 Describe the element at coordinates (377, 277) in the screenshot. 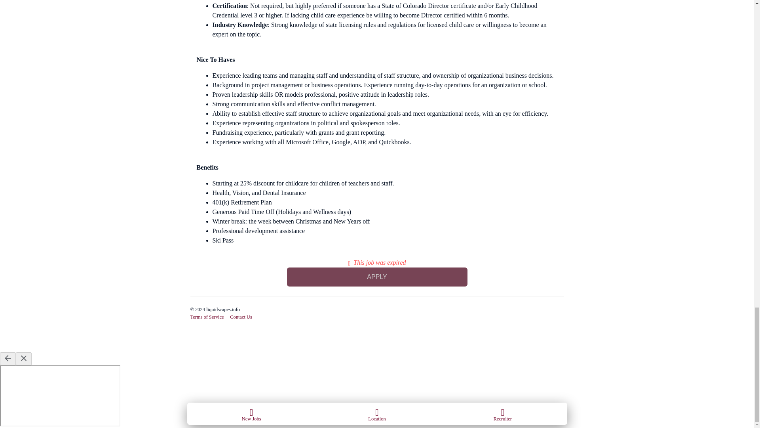

I see `APPLY` at that location.